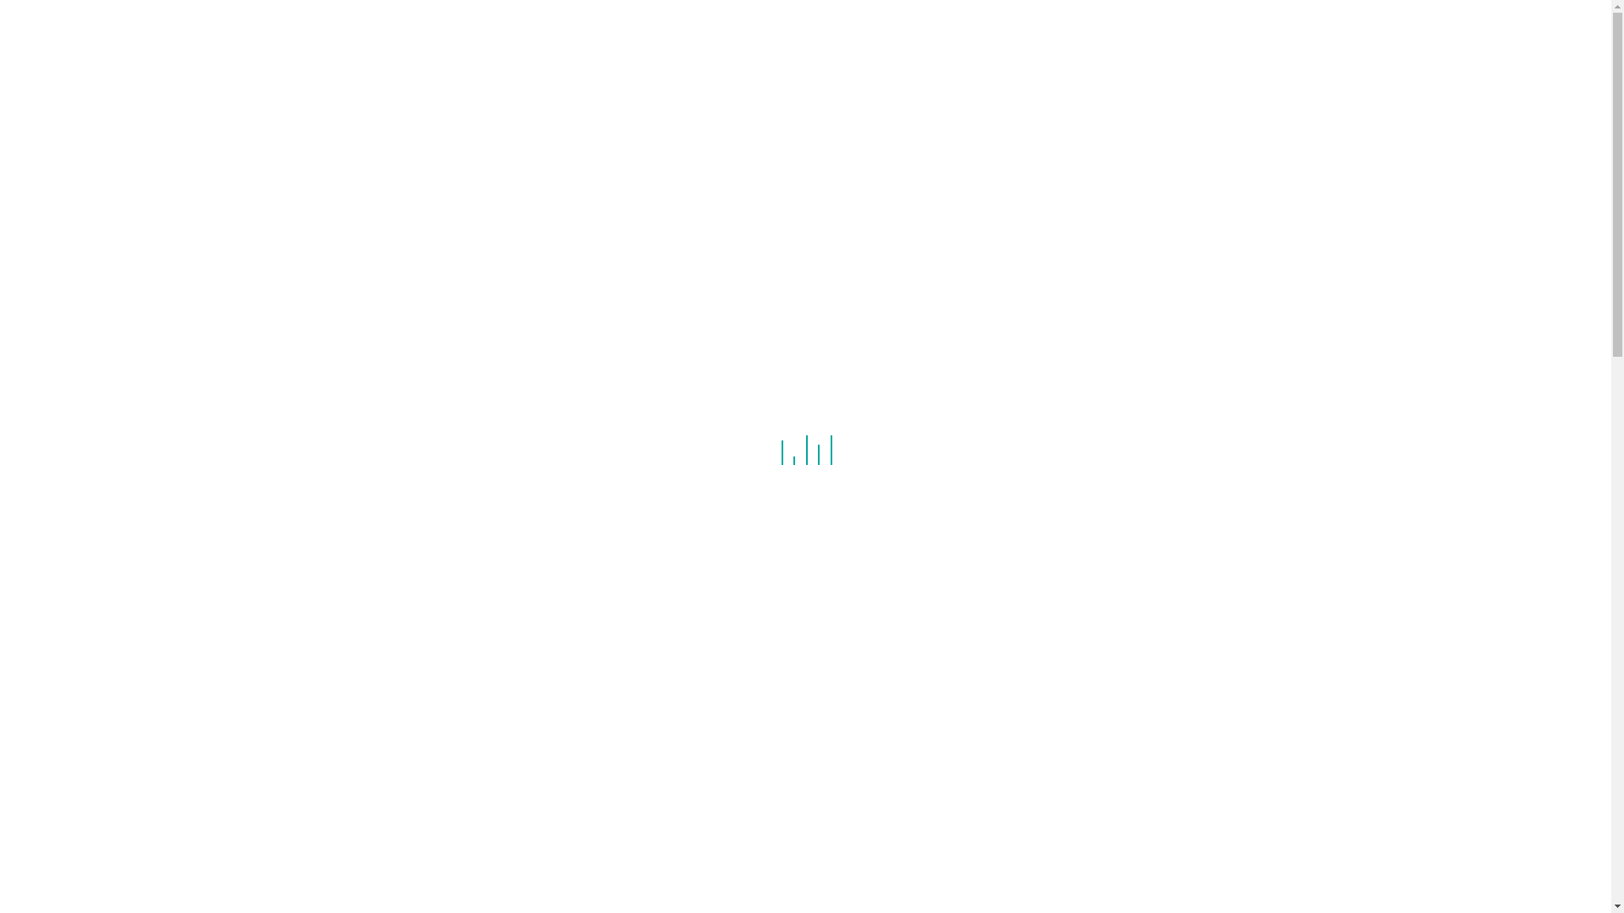 This screenshot has height=913, width=1624. What do you see at coordinates (1149, 36) in the screenshot?
I see `Join` at bounding box center [1149, 36].